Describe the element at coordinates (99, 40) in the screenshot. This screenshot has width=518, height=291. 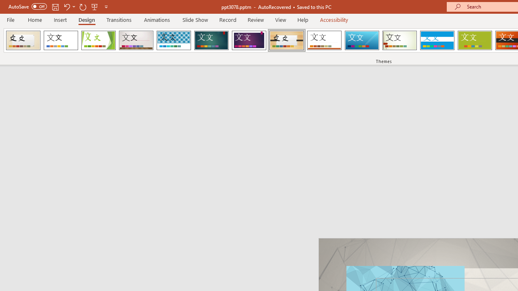
I see `Facet` at that location.